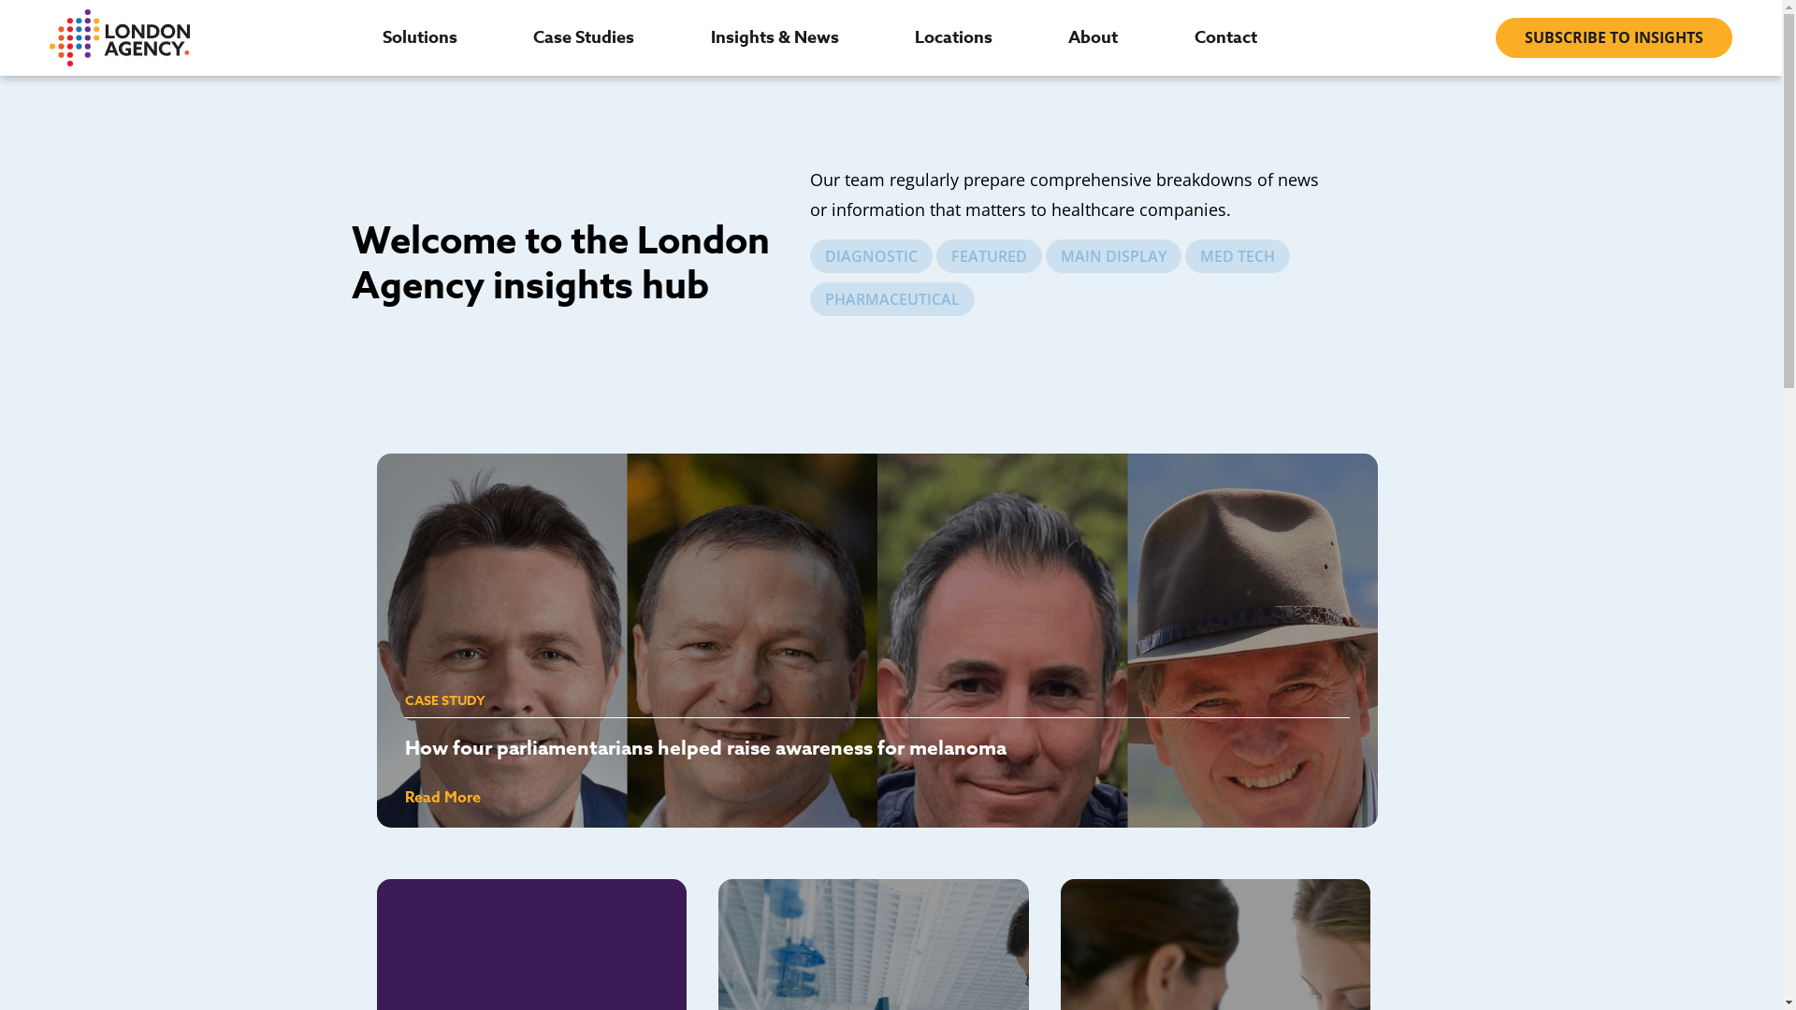 The height and width of the screenshot is (1010, 1796). What do you see at coordinates (584, 37) in the screenshot?
I see `Case Studies` at bounding box center [584, 37].